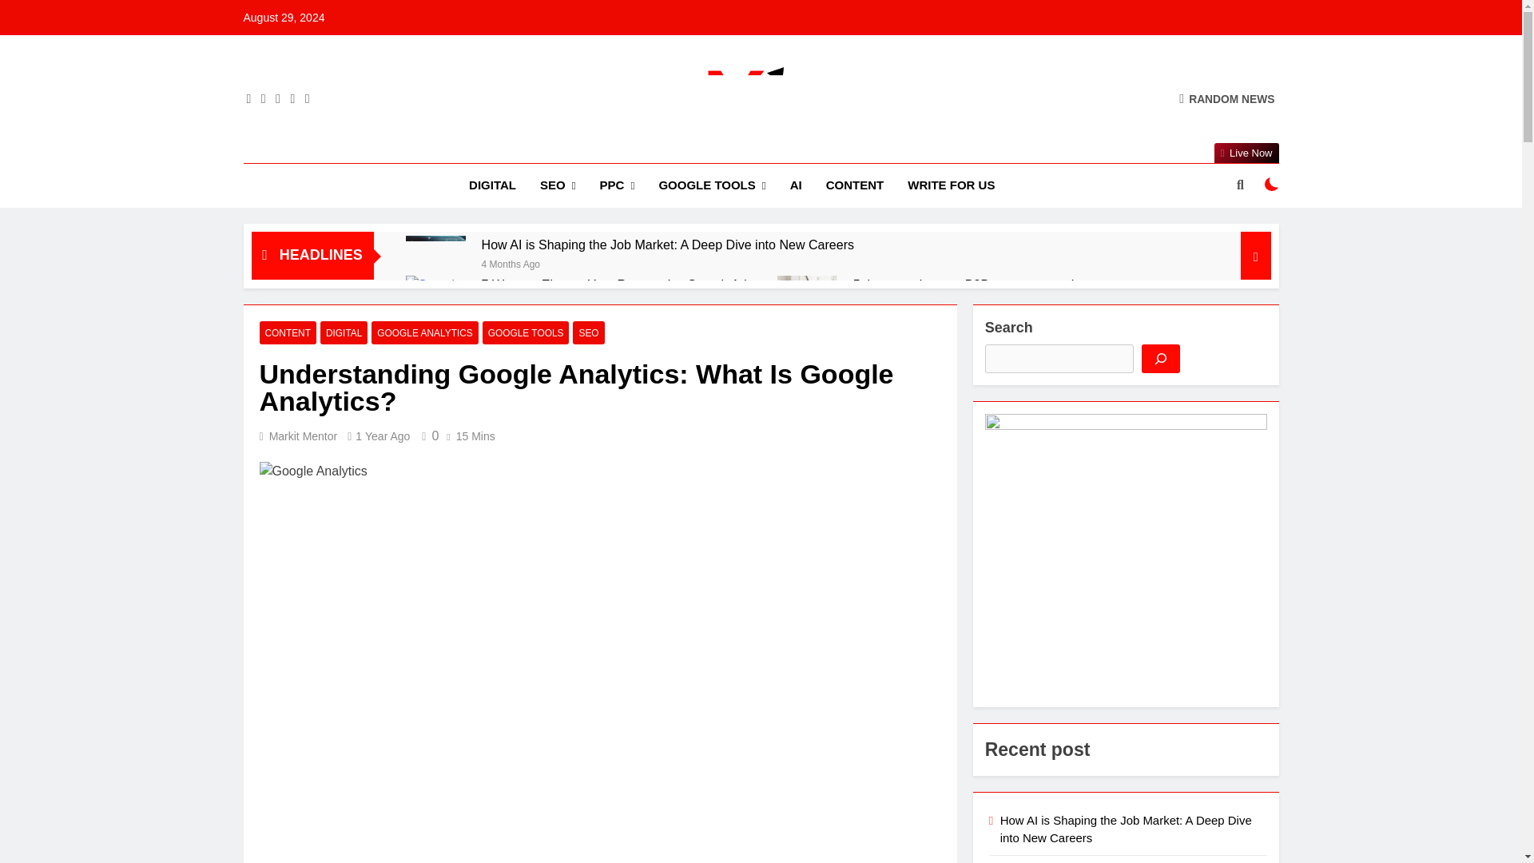 This screenshot has width=1534, height=863. I want to click on 7 Ways to Elevate Your Responsive Search Ads, so click(436, 305).